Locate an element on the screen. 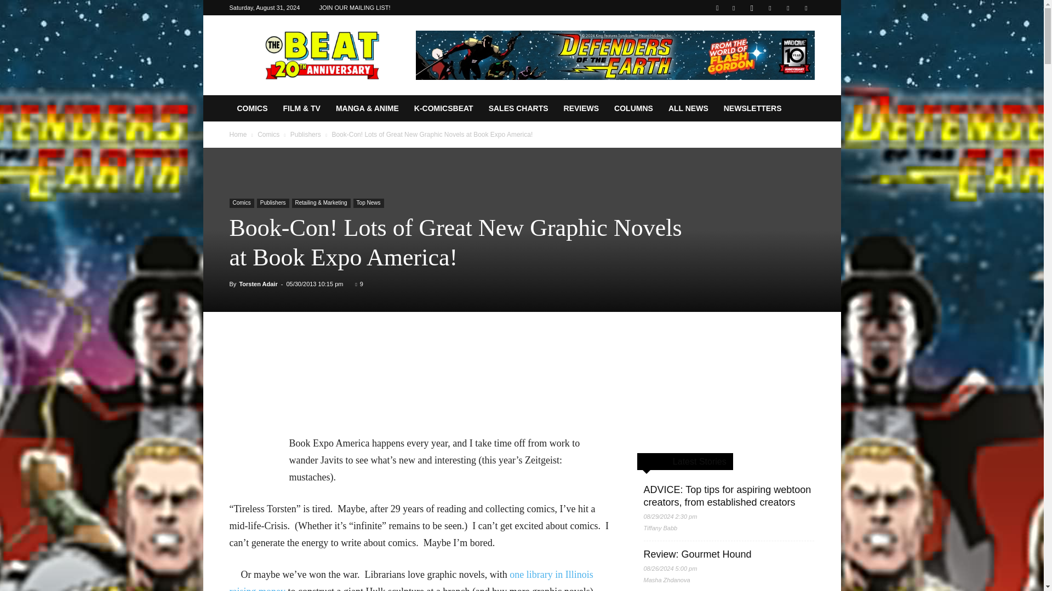 The width and height of the screenshot is (1052, 591). COMICS is located at coordinates (252, 108).